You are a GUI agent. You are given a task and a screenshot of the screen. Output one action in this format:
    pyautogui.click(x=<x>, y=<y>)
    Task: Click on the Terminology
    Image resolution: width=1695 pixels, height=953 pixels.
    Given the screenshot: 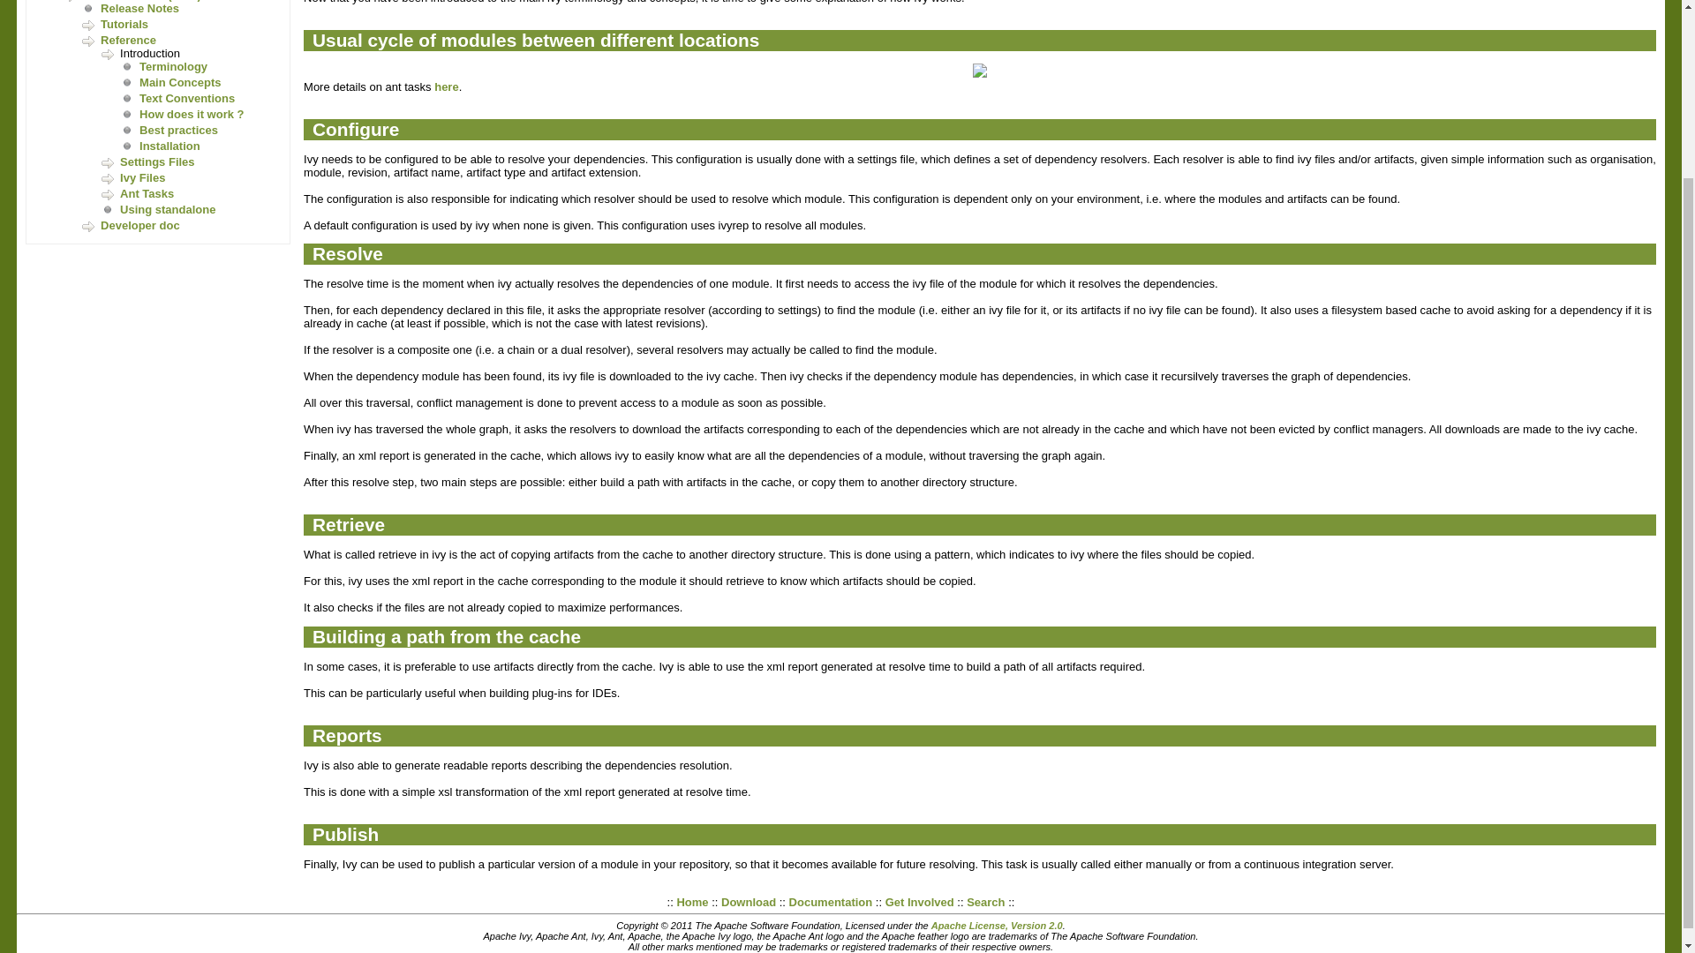 What is the action you would take?
    pyautogui.click(x=173, y=67)
    